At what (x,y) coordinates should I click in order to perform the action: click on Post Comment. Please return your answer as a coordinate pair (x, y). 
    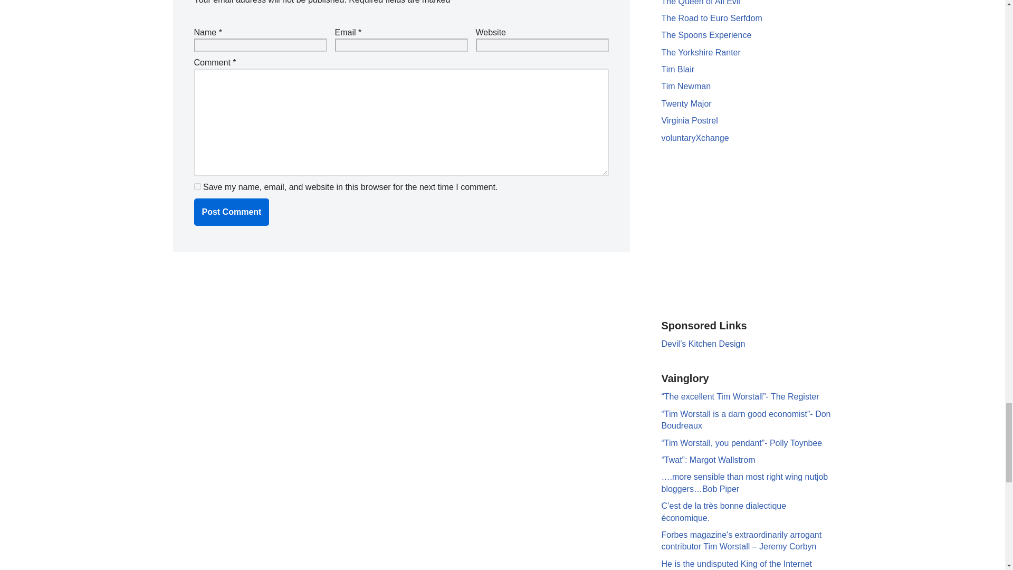
    Looking at the image, I should click on (232, 212).